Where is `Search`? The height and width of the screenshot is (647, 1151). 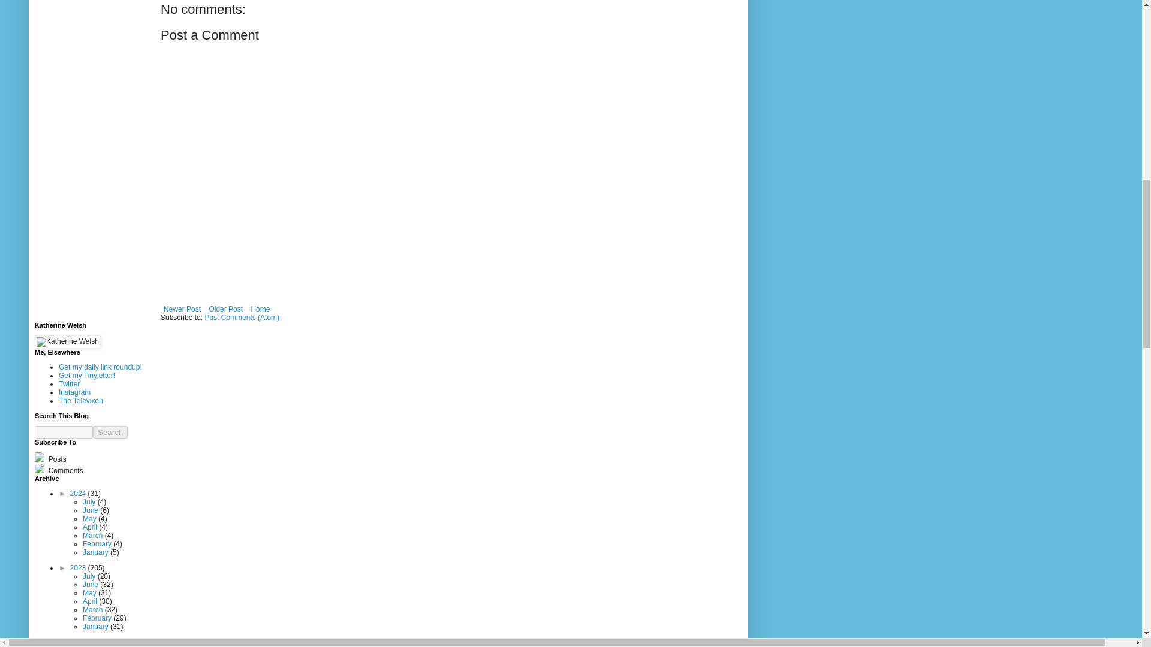 Search is located at coordinates (110, 432).